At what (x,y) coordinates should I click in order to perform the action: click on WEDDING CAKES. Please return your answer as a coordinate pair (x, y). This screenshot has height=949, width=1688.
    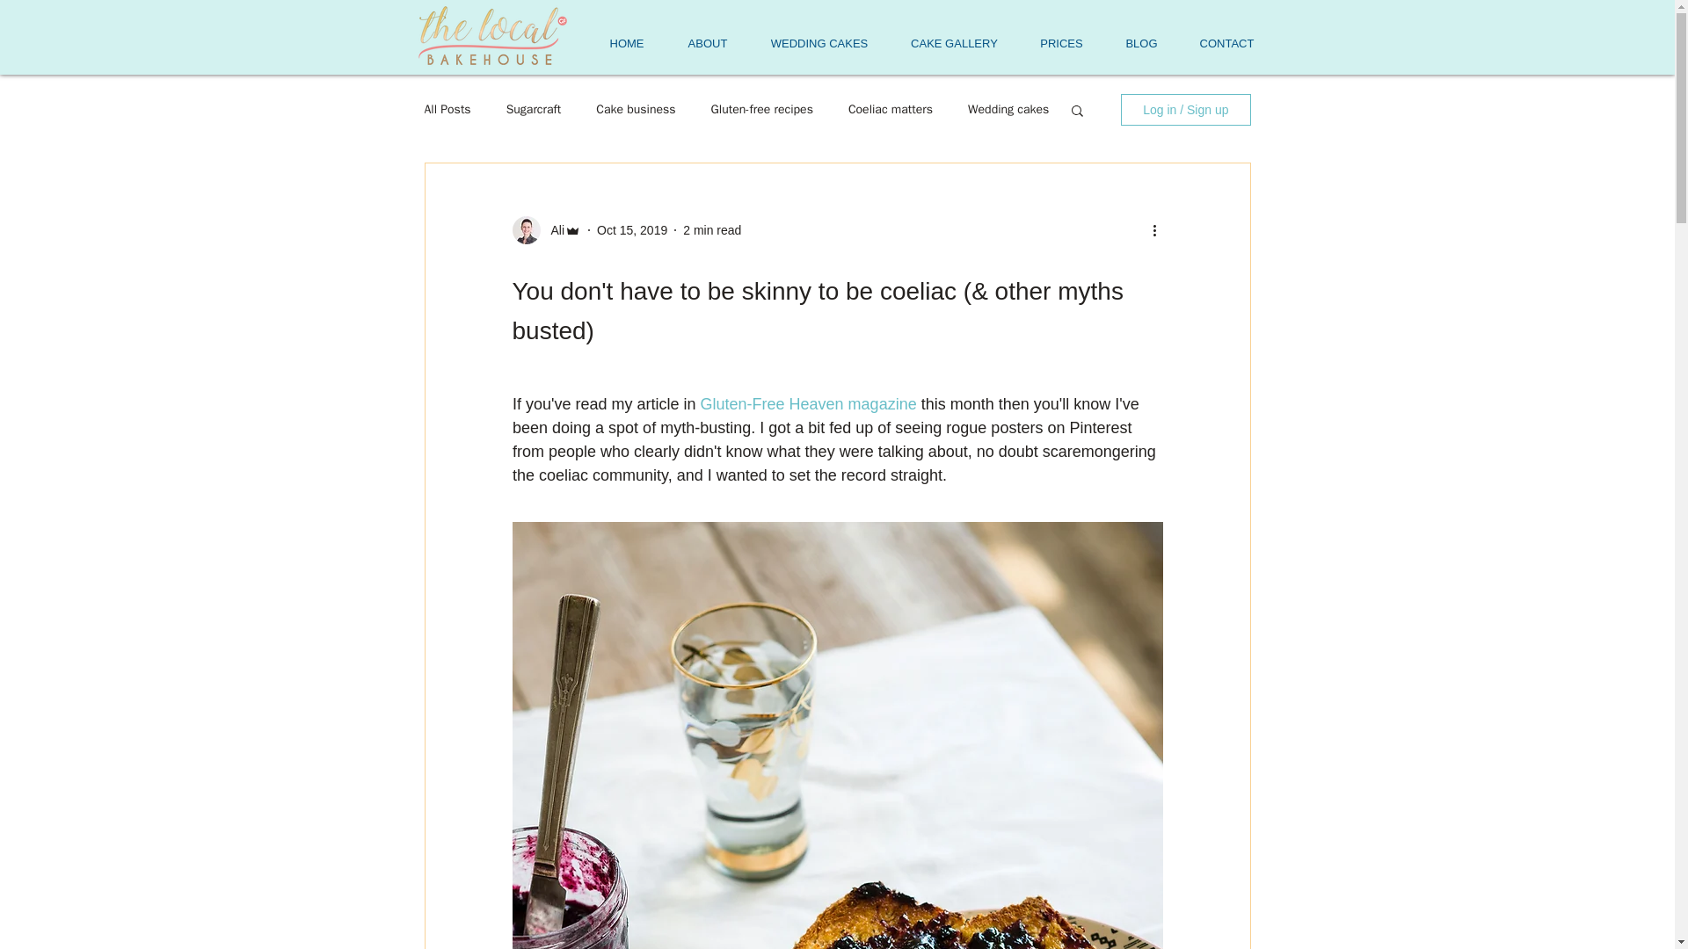
    Looking at the image, I should click on (819, 43).